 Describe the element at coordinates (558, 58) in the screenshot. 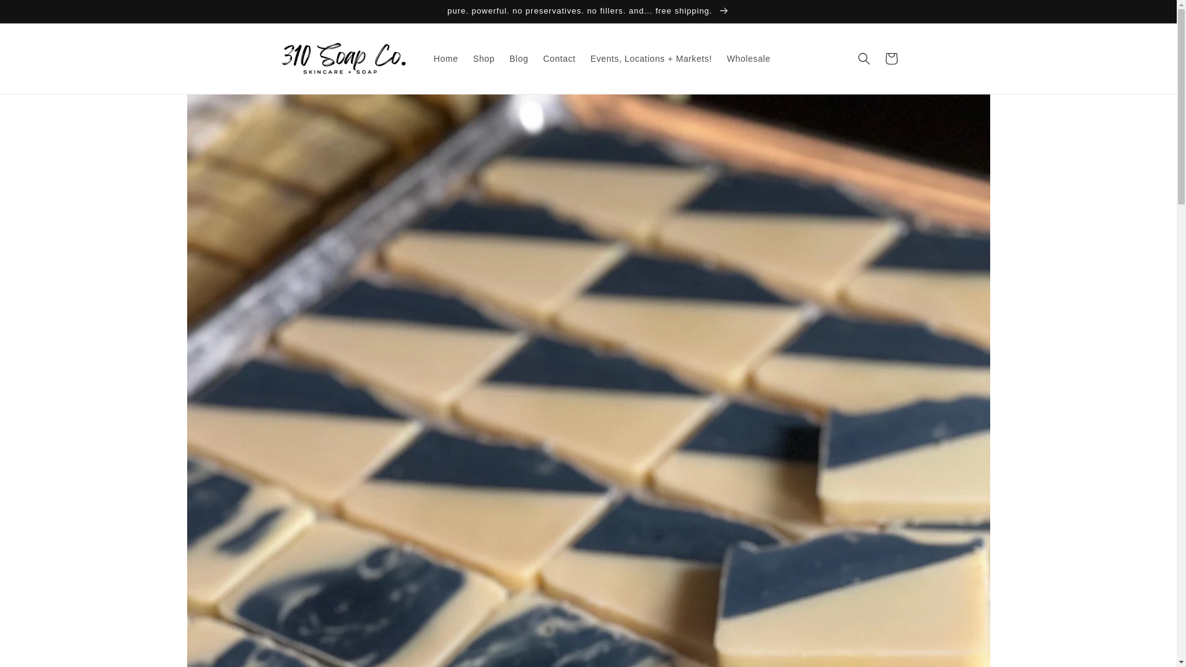

I see `Contact` at that location.